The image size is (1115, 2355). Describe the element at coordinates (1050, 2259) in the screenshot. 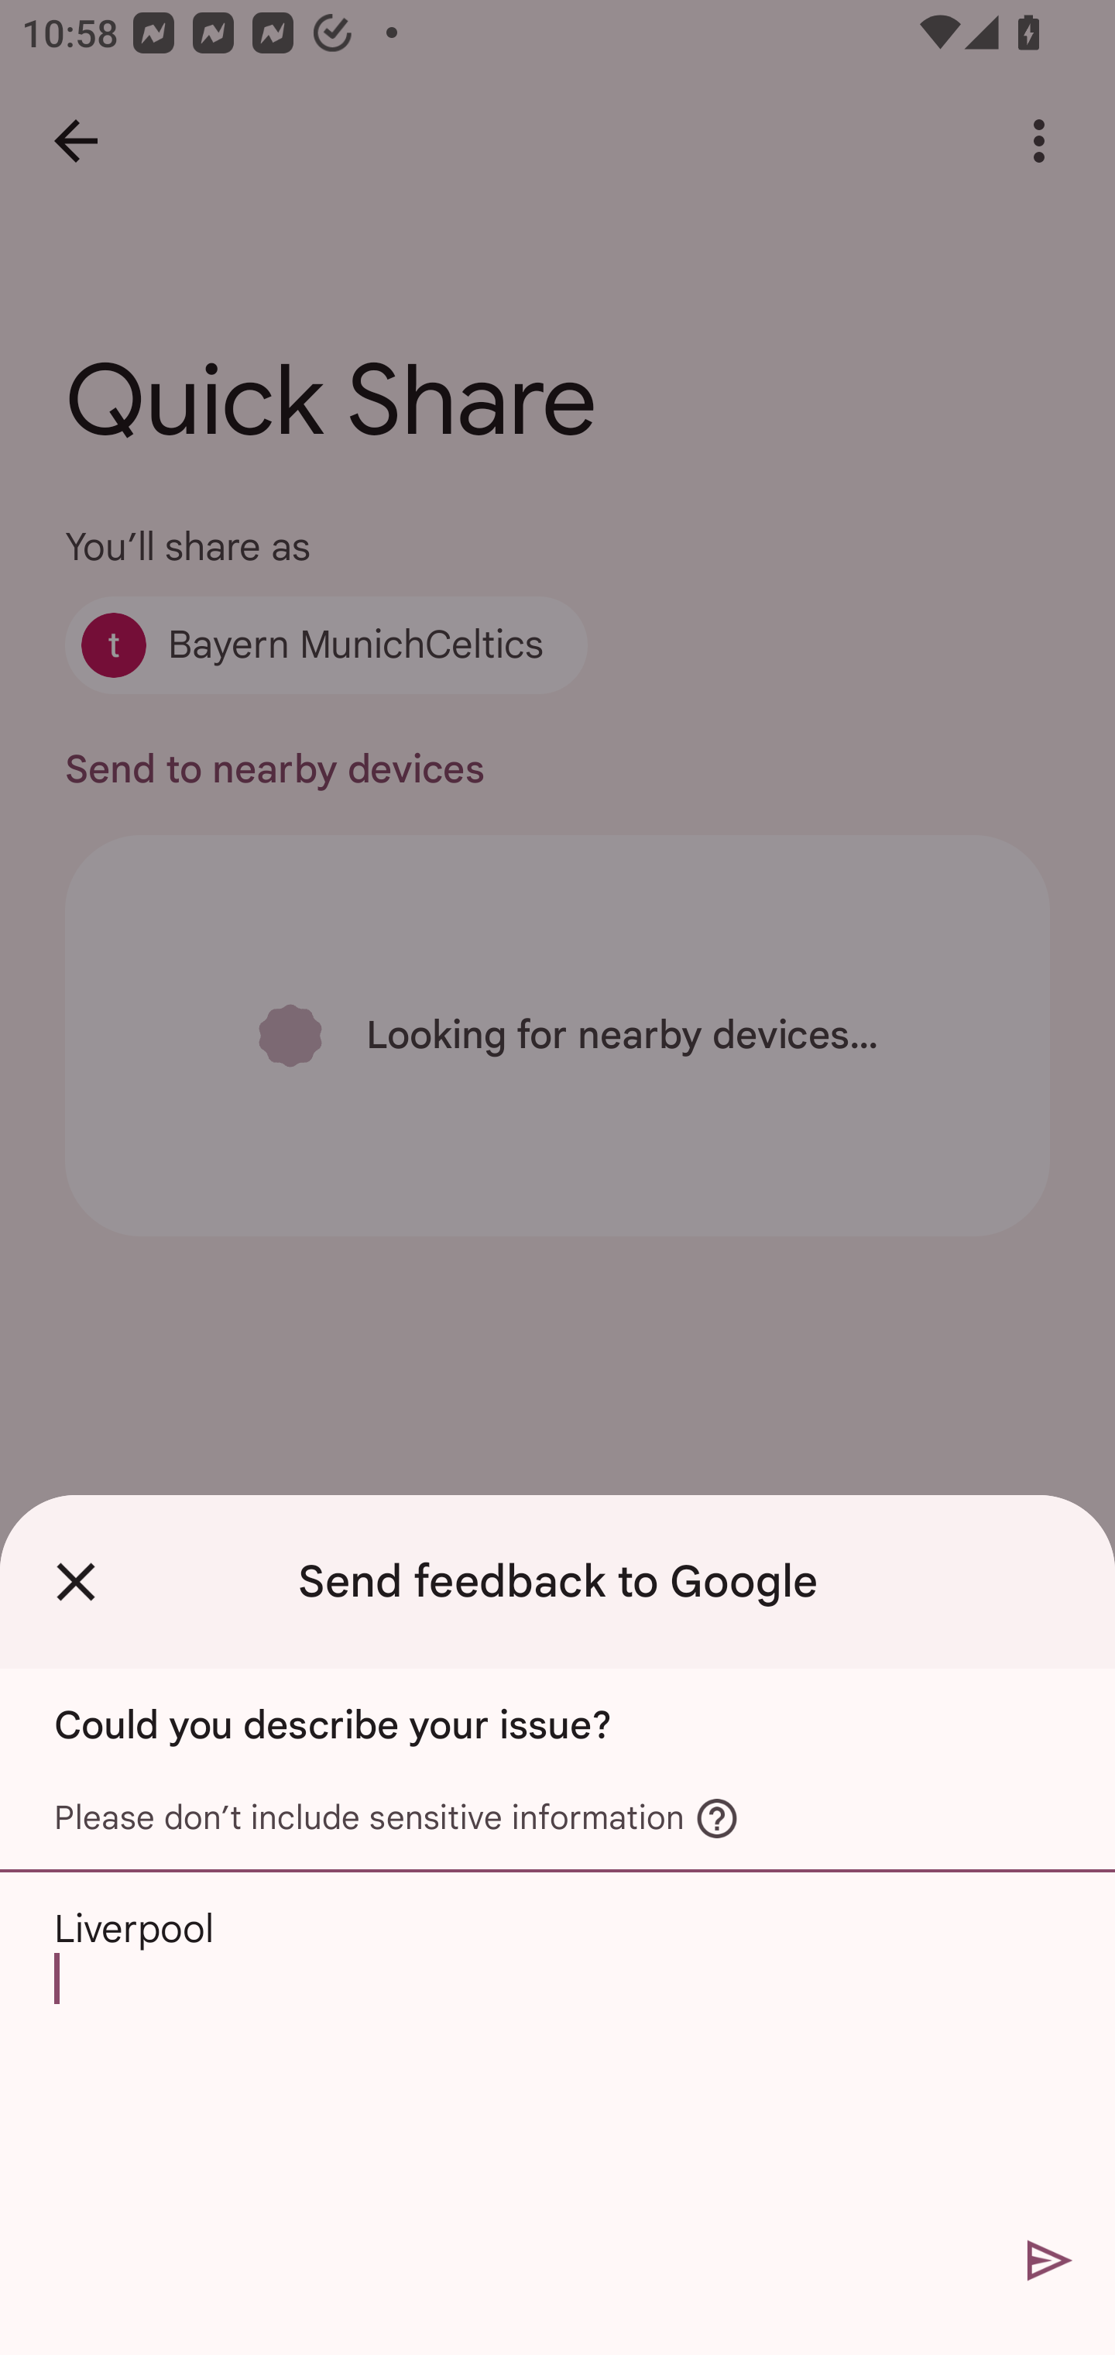

I see `Submit the feedback that you entered` at that location.